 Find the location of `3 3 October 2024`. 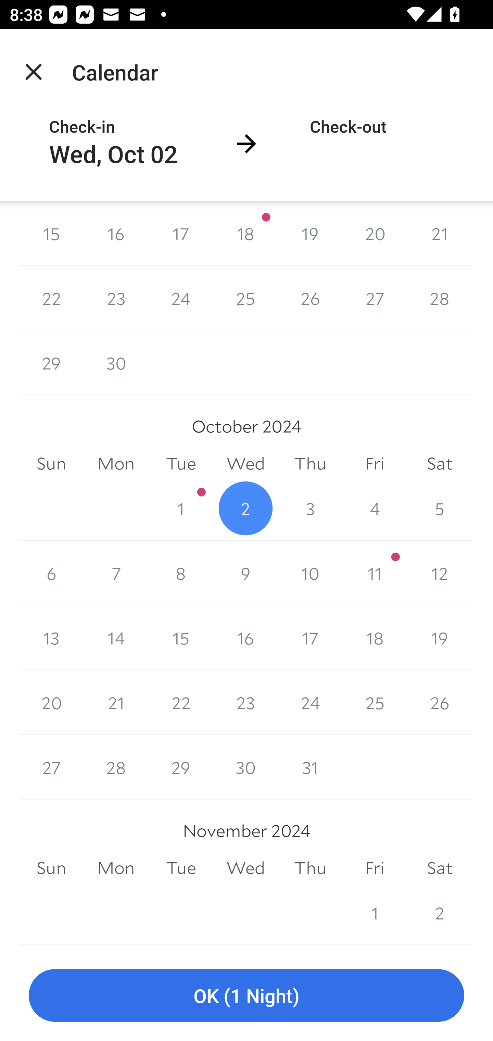

3 3 October 2024 is located at coordinates (310, 508).